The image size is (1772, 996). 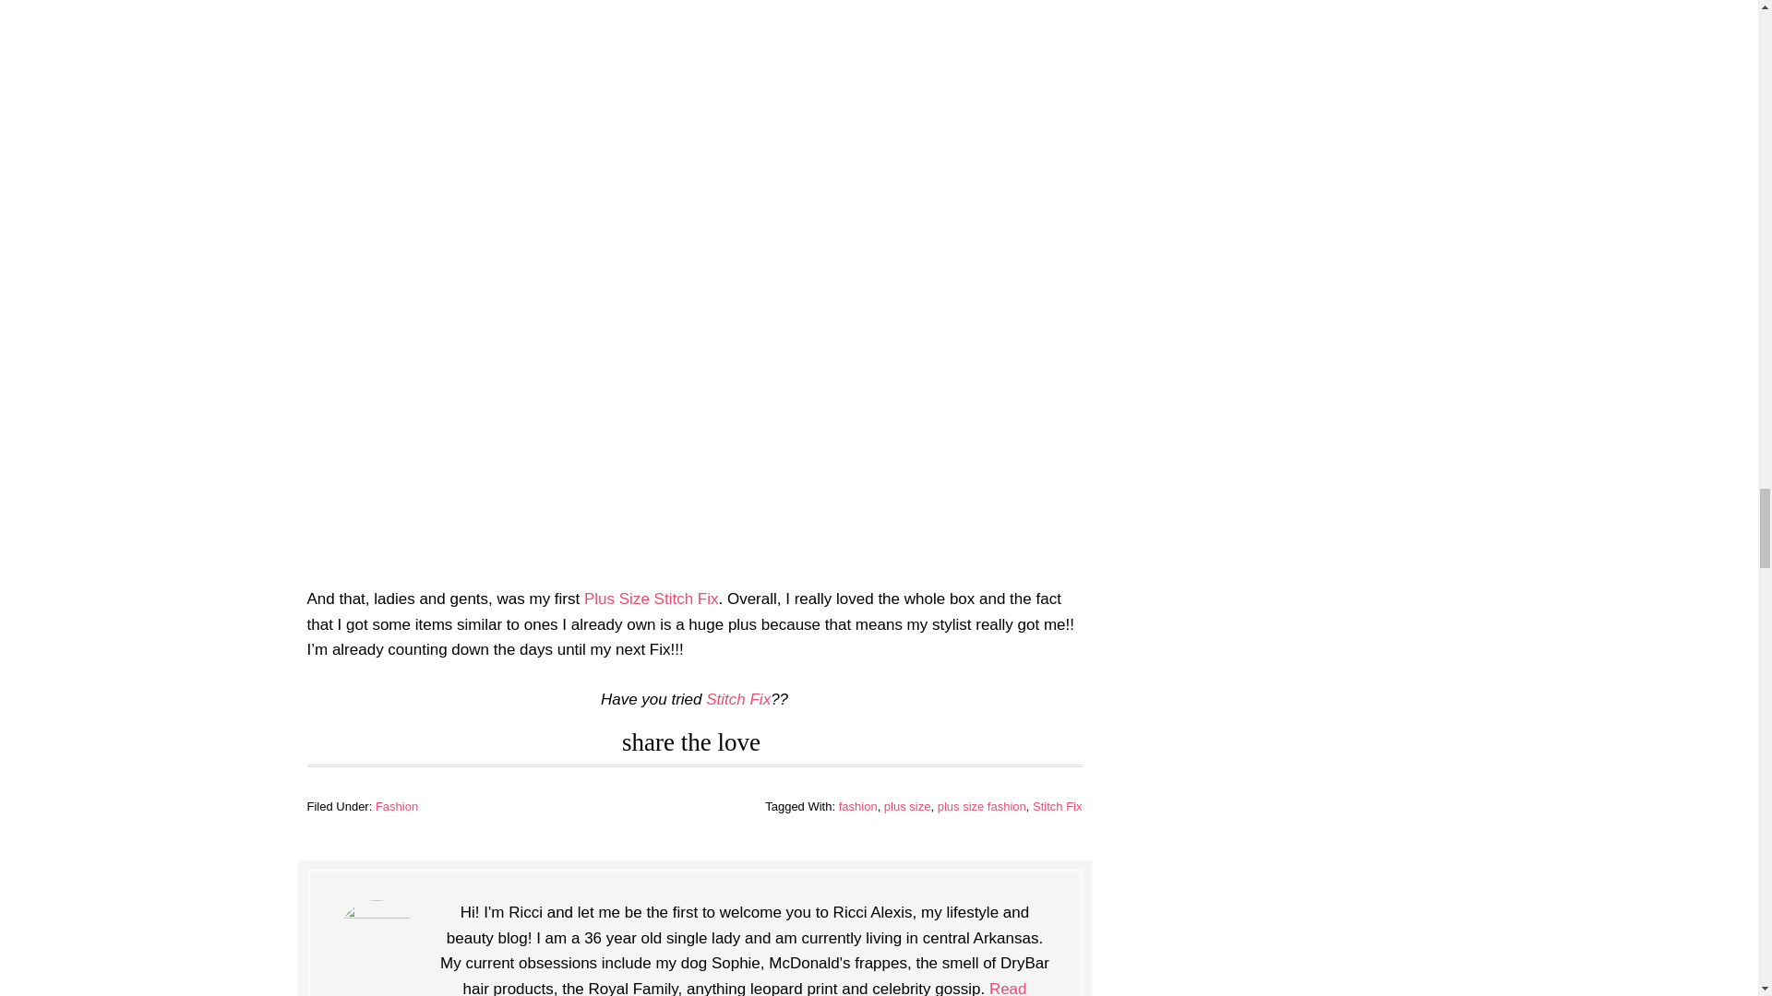 What do you see at coordinates (857, 806) in the screenshot?
I see `fashion` at bounding box center [857, 806].